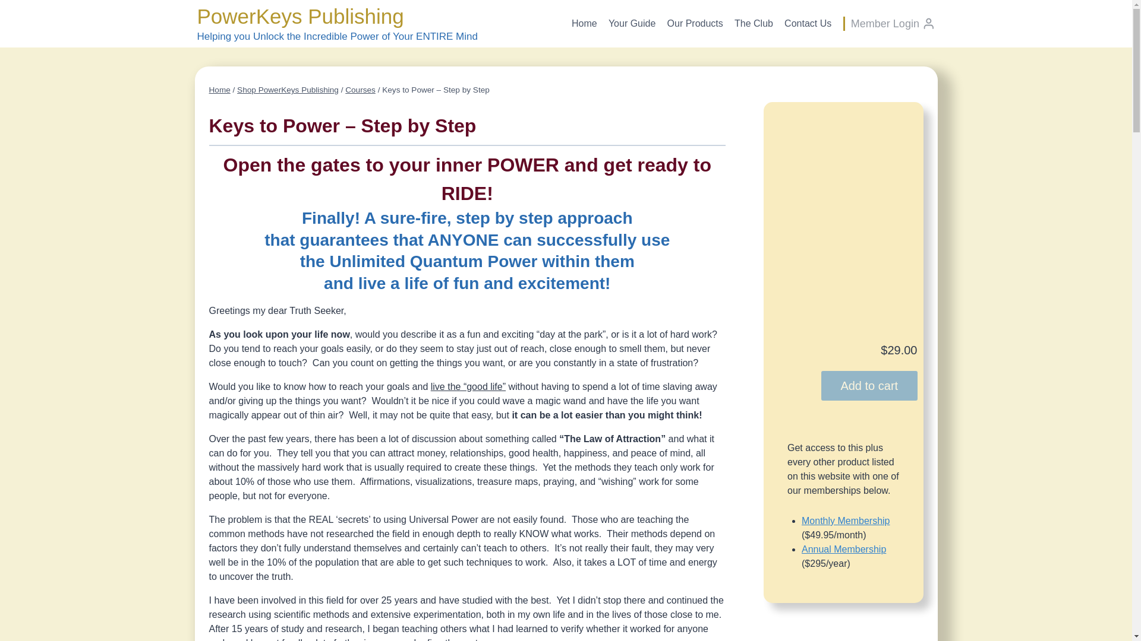 This screenshot has width=1141, height=641. What do you see at coordinates (360, 89) in the screenshot?
I see `Courses` at bounding box center [360, 89].